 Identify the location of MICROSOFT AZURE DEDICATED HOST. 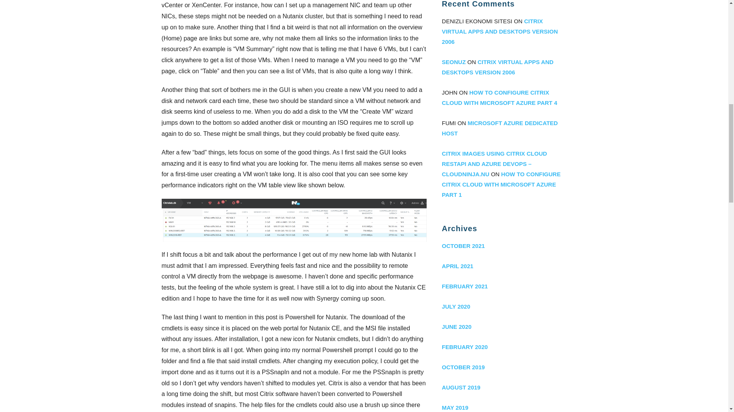
(500, 128).